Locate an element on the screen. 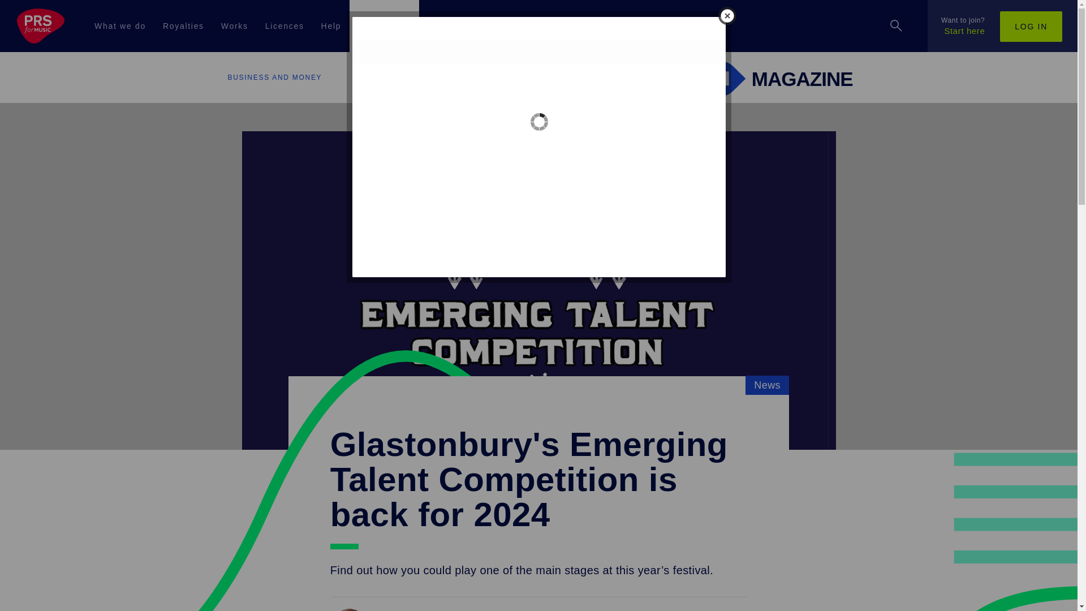  PRS for Music is located at coordinates (538, 422).